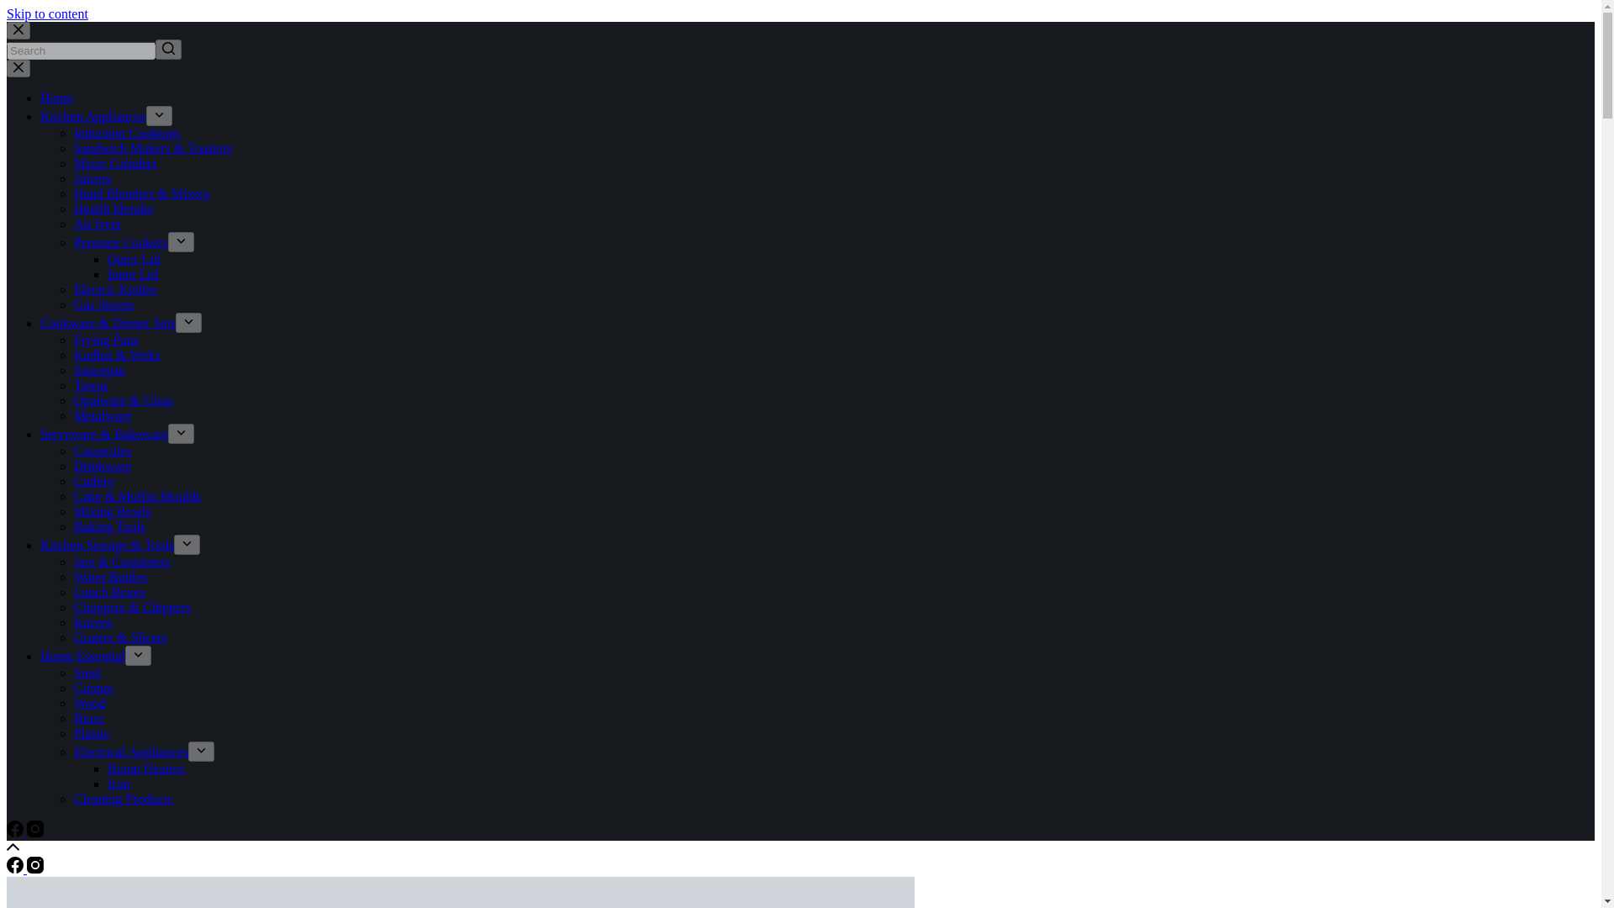 This screenshot has width=1614, height=908. Describe the element at coordinates (91, 385) in the screenshot. I see `Tawas` at that location.